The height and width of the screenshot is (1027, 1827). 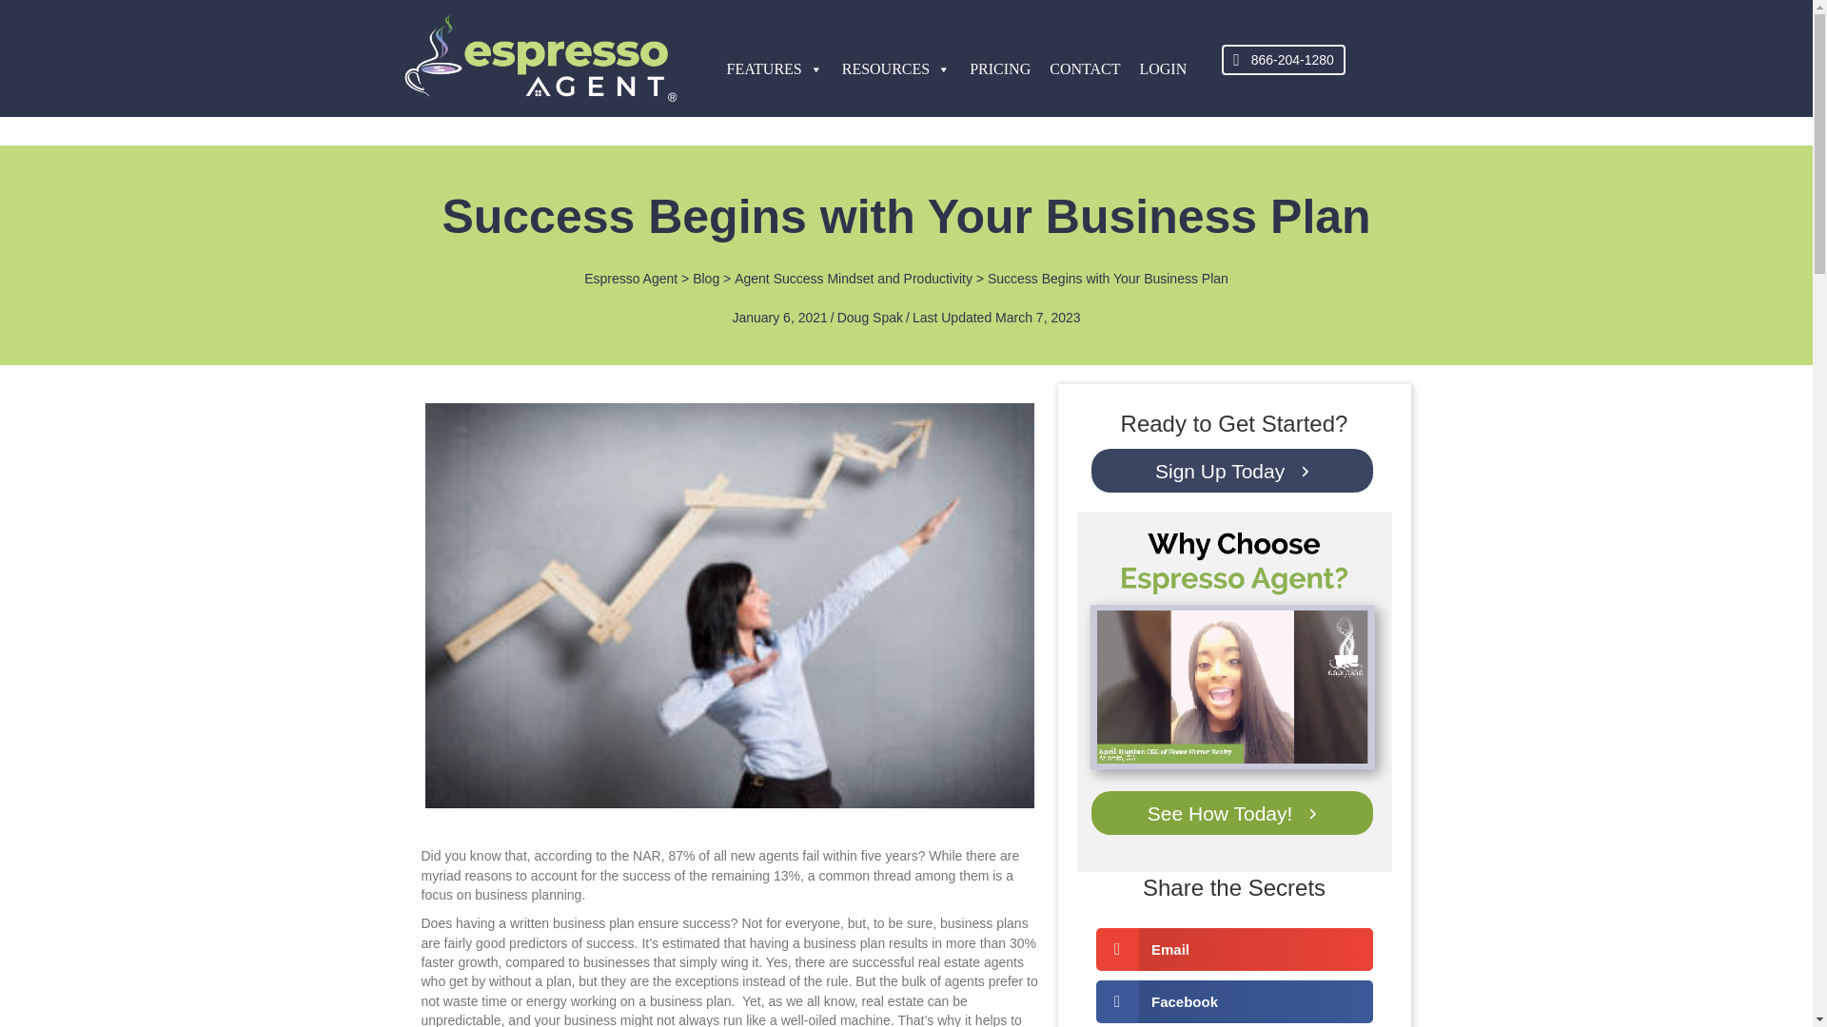 What do you see at coordinates (1084, 68) in the screenshot?
I see `CONTACT` at bounding box center [1084, 68].